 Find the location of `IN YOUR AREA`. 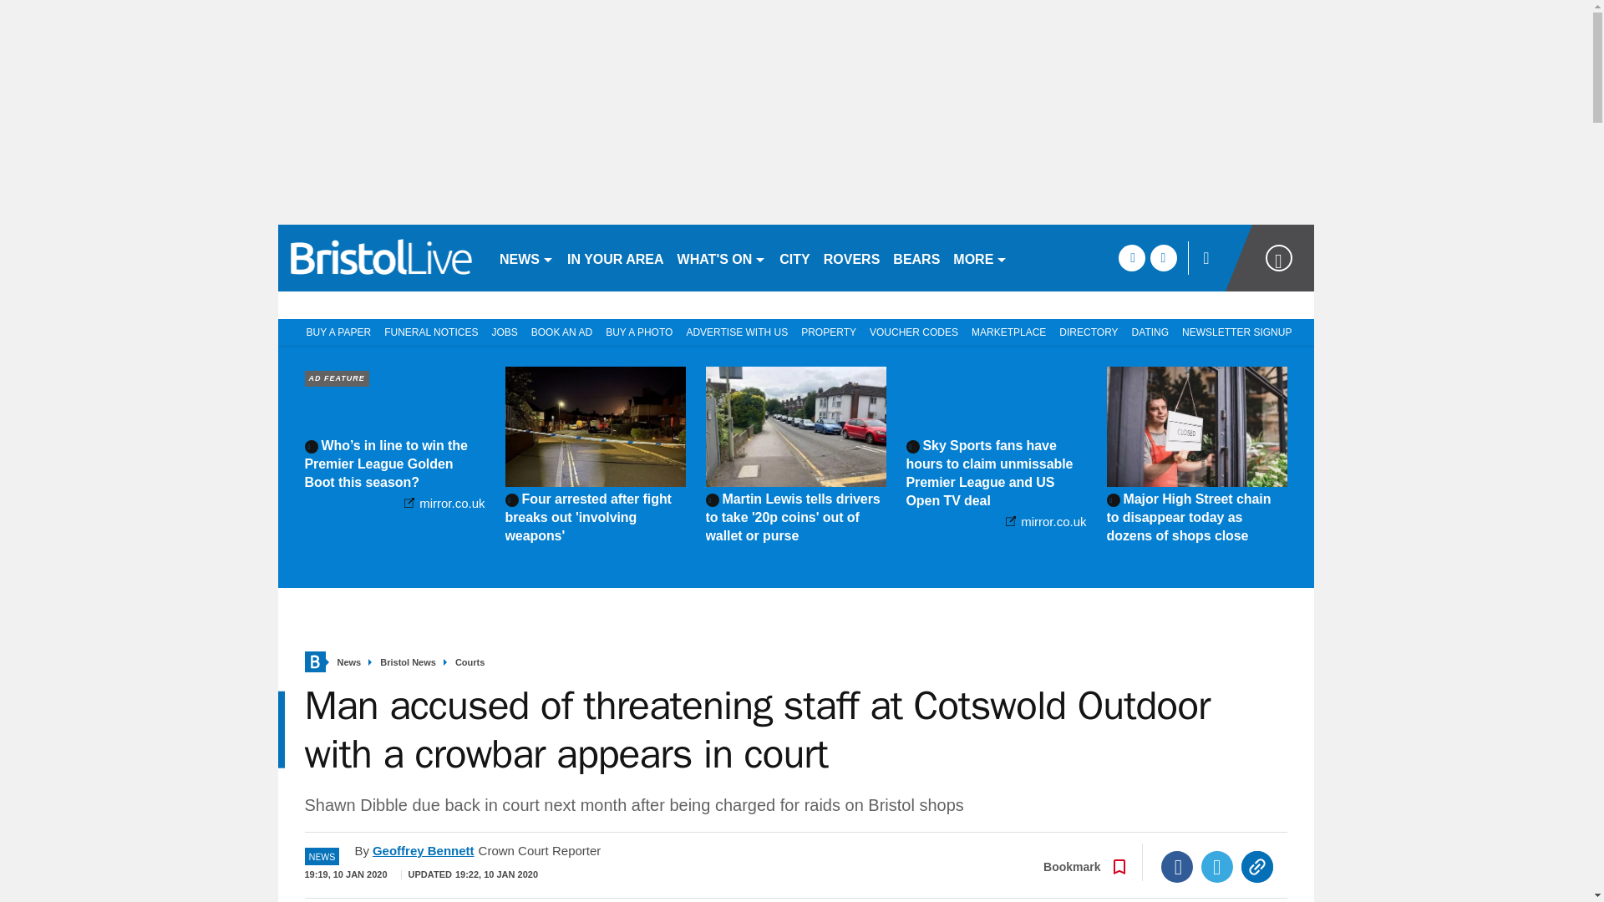

IN YOUR AREA is located at coordinates (615, 257).